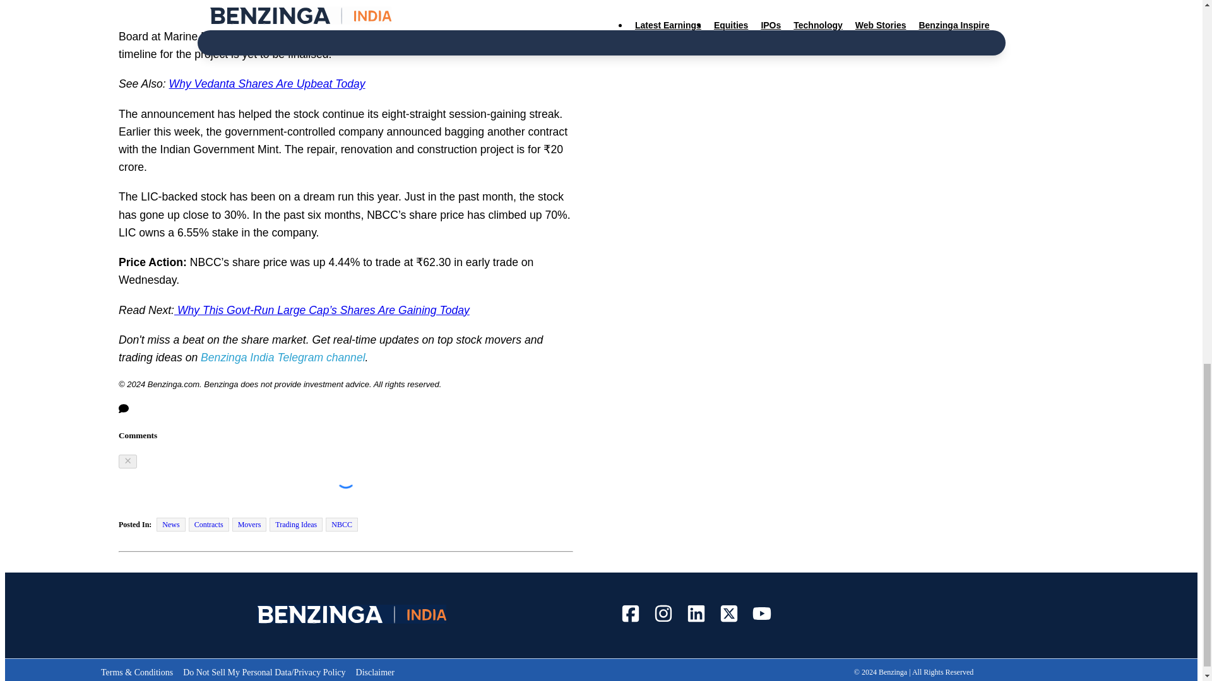 The image size is (1212, 681). What do you see at coordinates (208, 525) in the screenshot?
I see `Contracts` at bounding box center [208, 525].